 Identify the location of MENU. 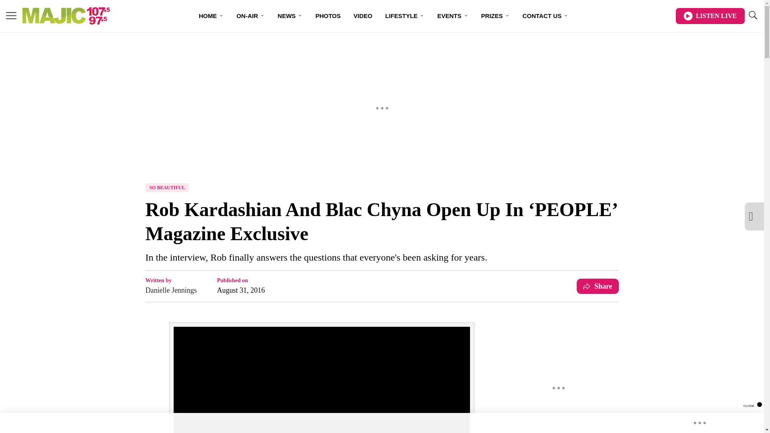
(11, 16).